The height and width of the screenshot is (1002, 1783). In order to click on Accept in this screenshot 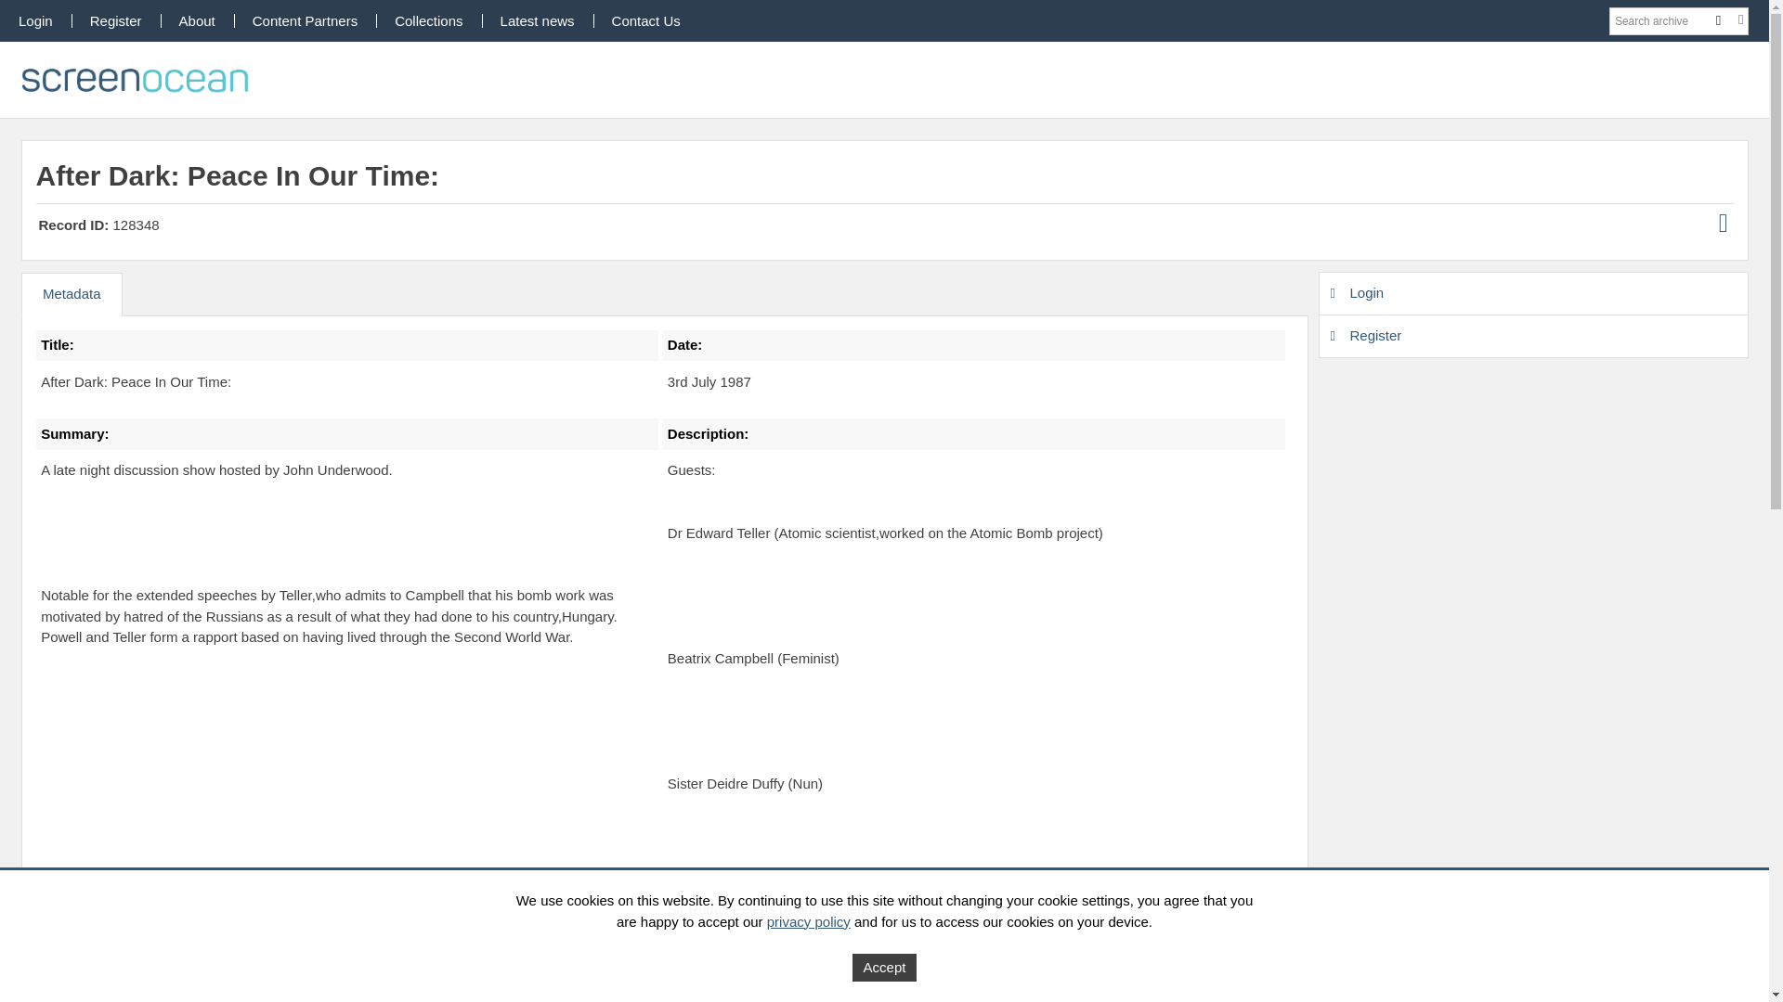, I will do `click(884, 968)`.